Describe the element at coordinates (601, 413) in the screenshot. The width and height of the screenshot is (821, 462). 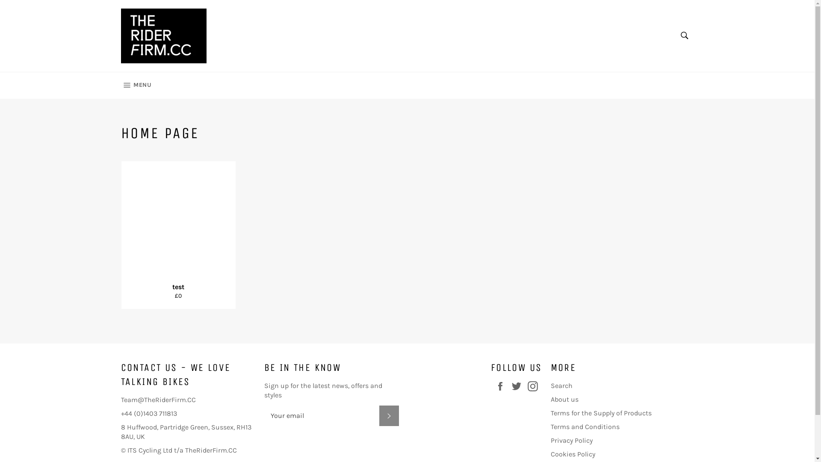
I see `Terms for the Supply of Products` at that location.